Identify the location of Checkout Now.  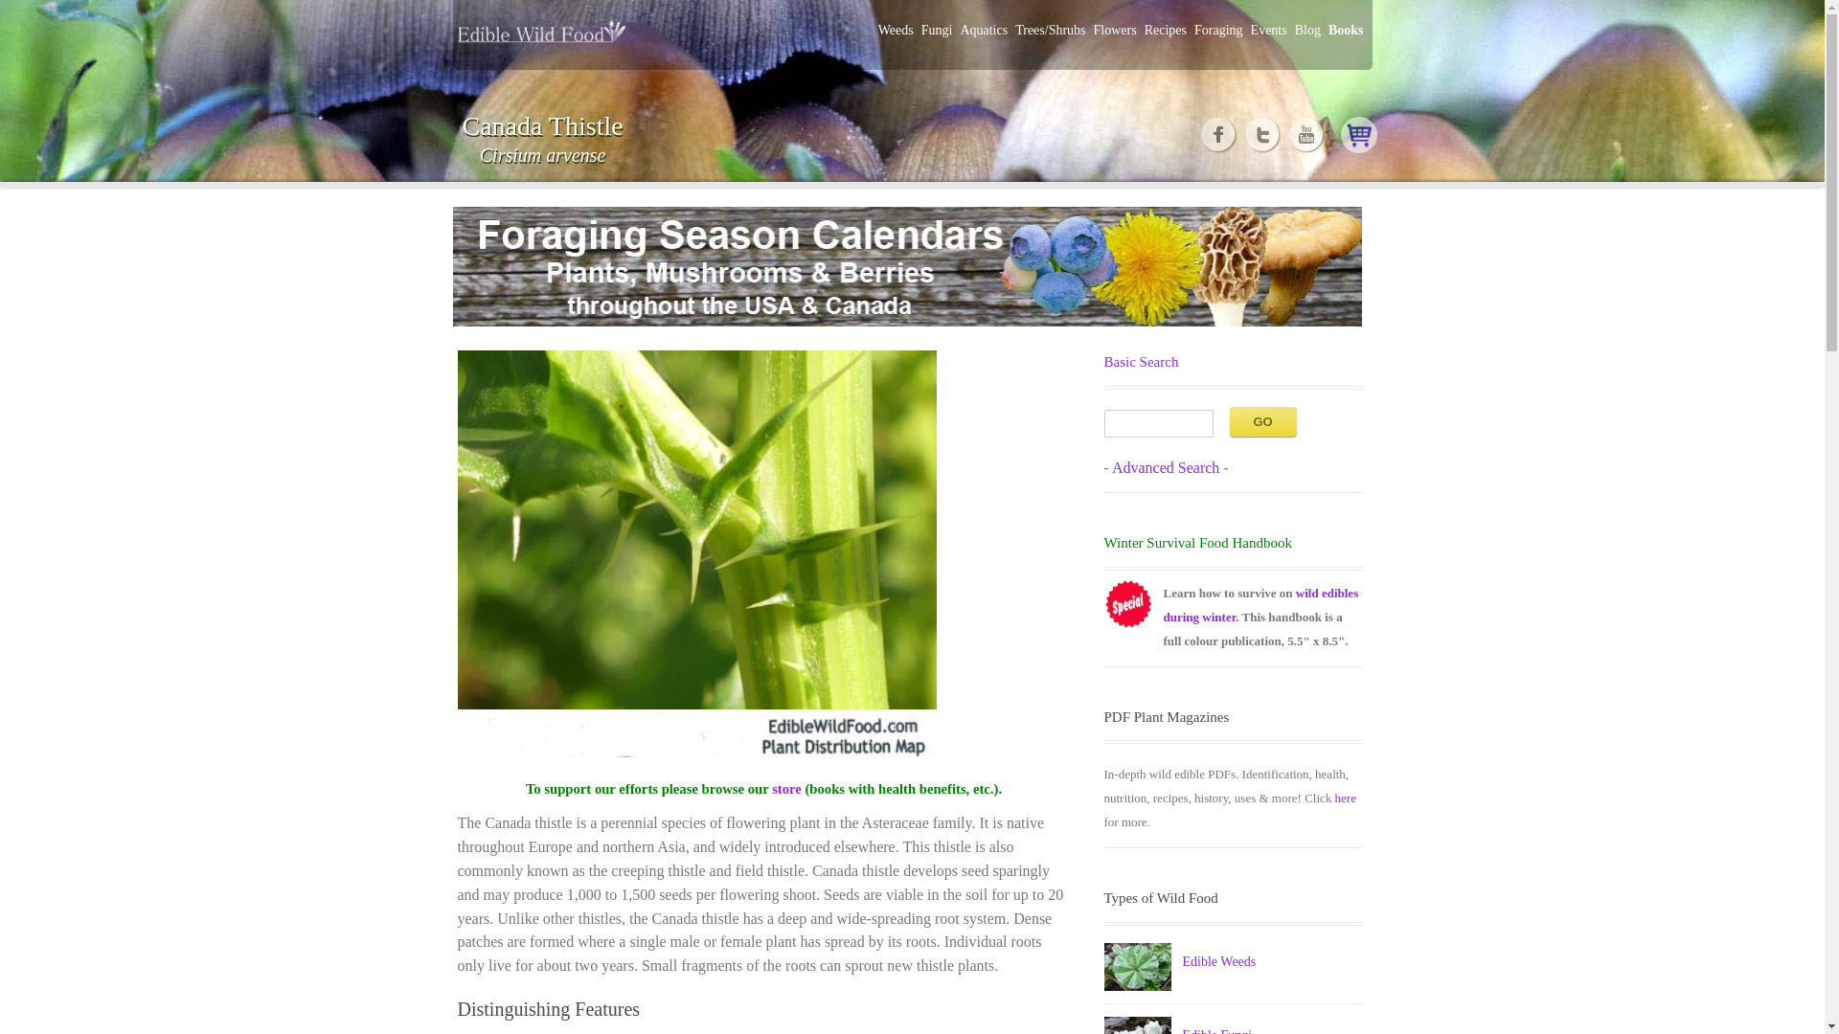
(1358, 134).